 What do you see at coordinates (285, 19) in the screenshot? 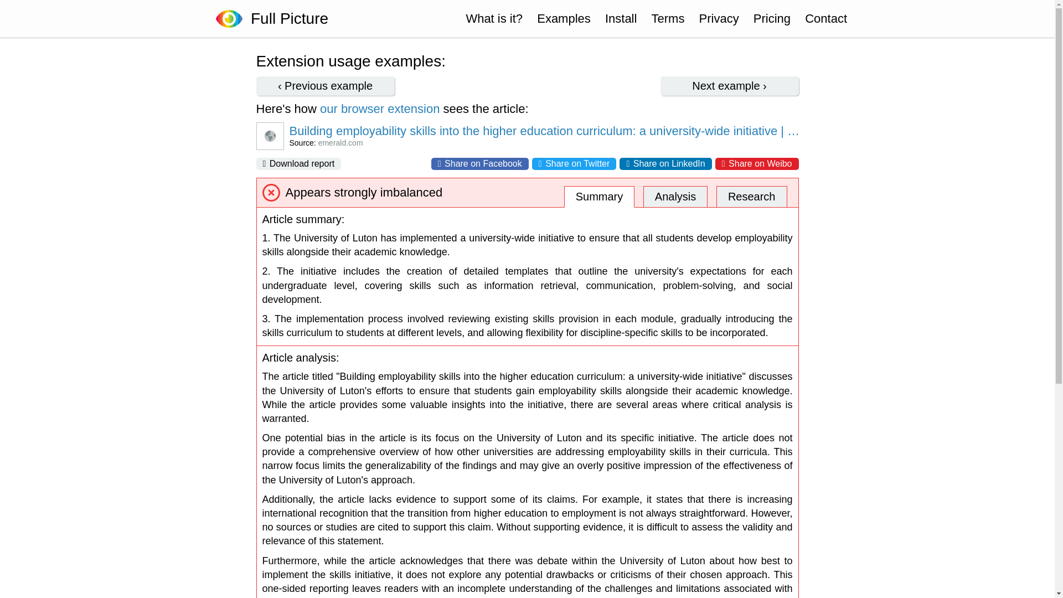
I see `Full Picture` at bounding box center [285, 19].